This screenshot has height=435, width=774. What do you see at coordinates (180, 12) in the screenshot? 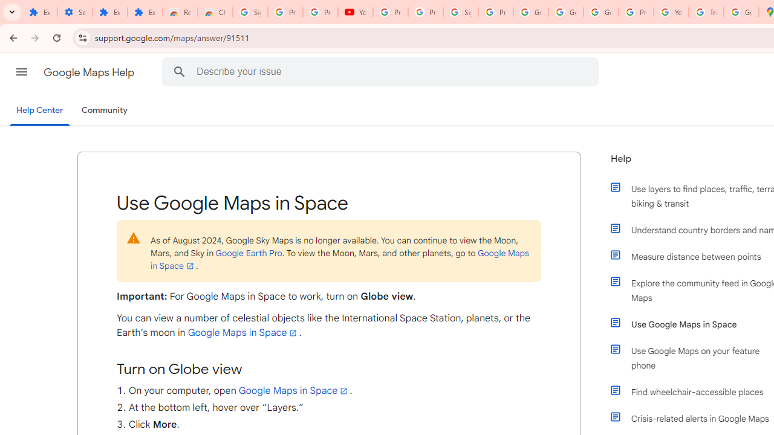
I see `Reviews: Helix Fruit Jump Arcade Game` at bounding box center [180, 12].